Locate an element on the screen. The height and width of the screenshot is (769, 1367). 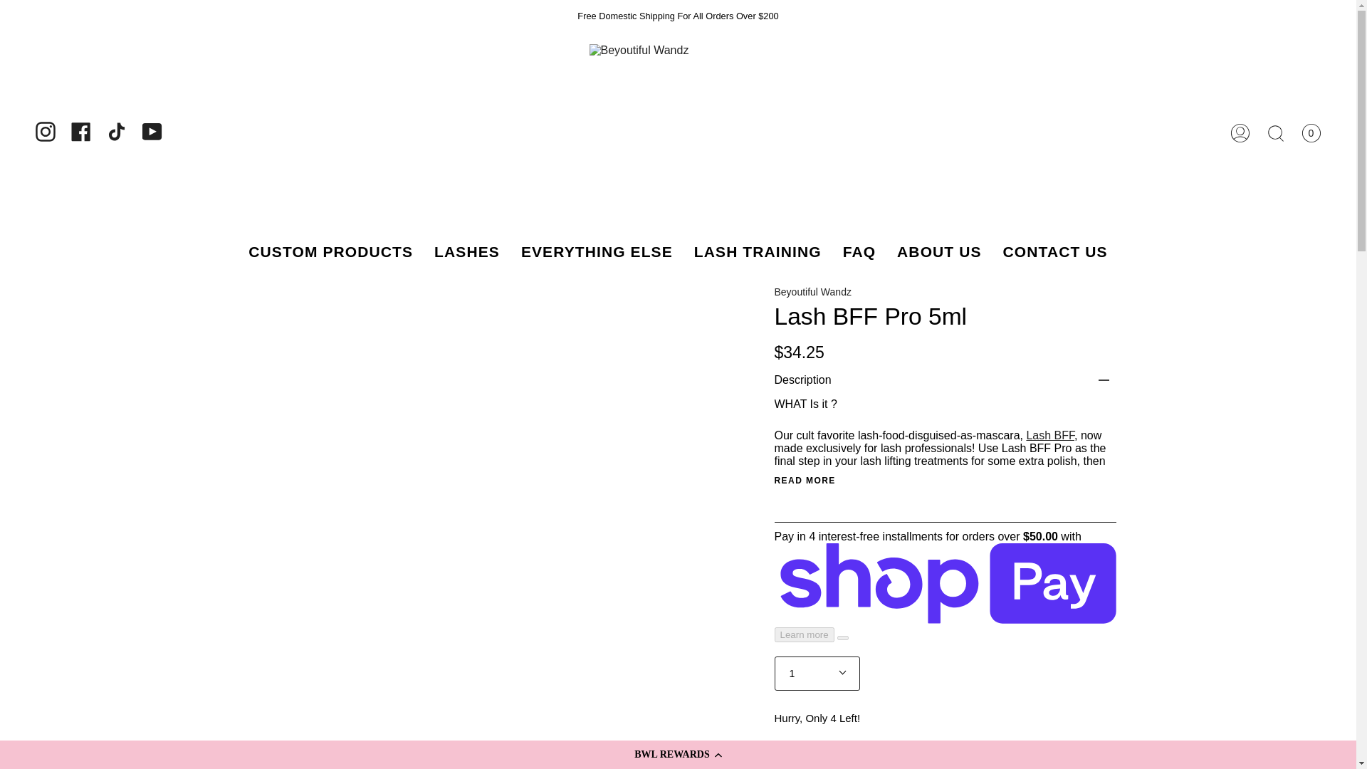
EVERYTHING ELSE is located at coordinates (597, 252).